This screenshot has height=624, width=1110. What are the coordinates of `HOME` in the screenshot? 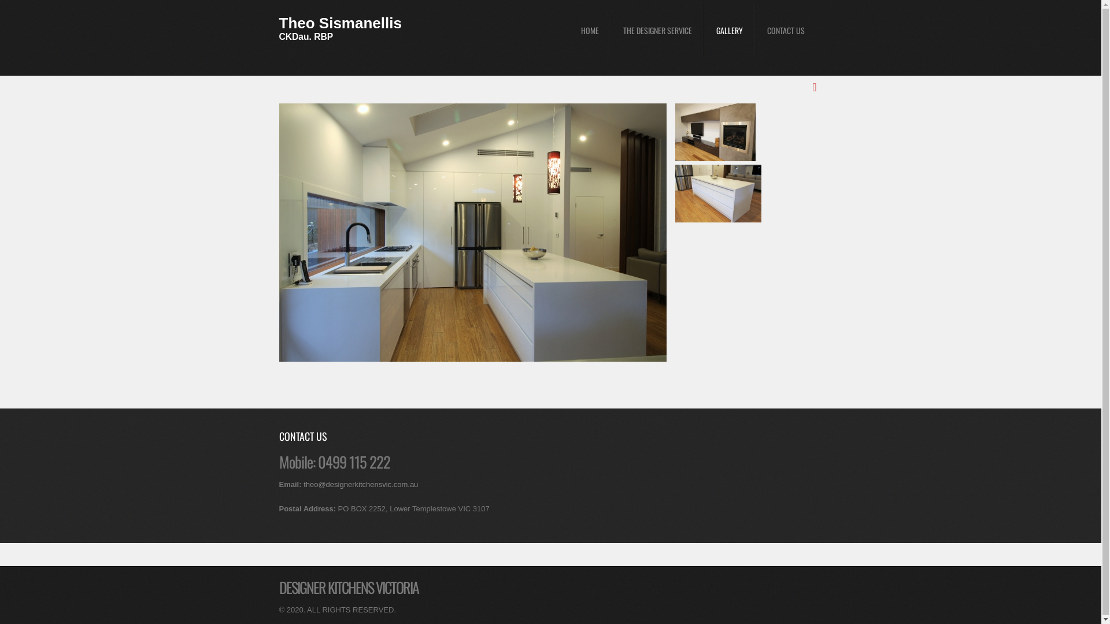 It's located at (590, 31).